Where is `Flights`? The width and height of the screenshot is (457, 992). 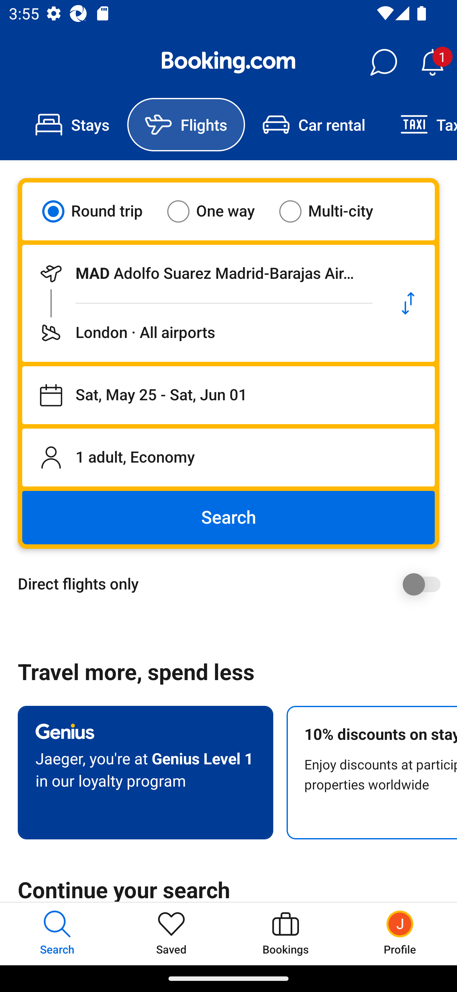
Flights is located at coordinates (186, 125).